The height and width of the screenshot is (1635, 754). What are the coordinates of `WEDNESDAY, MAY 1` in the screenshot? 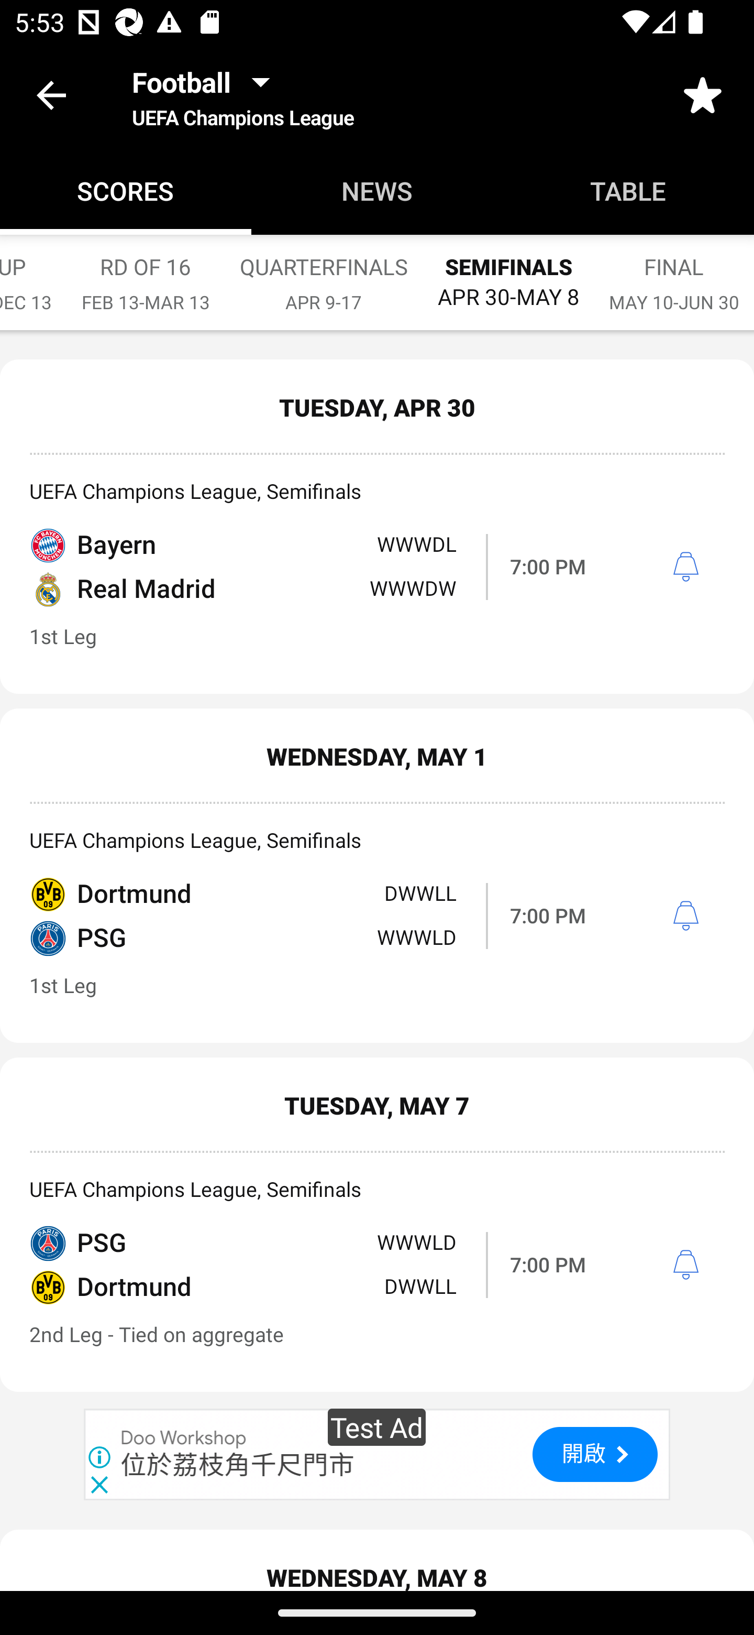 It's located at (377, 756).